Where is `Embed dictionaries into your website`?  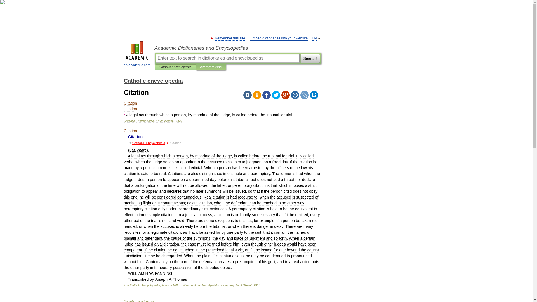 Embed dictionaries into your website is located at coordinates (279, 38).